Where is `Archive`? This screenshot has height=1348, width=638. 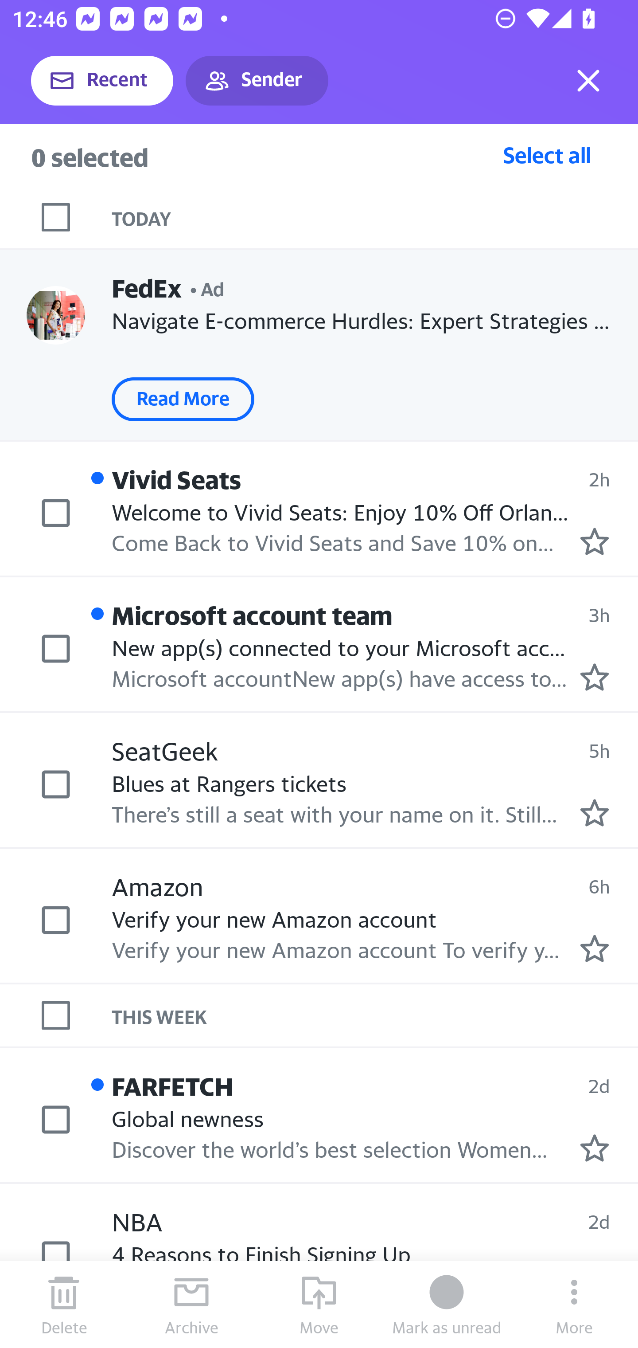 Archive is located at coordinates (191, 1305).